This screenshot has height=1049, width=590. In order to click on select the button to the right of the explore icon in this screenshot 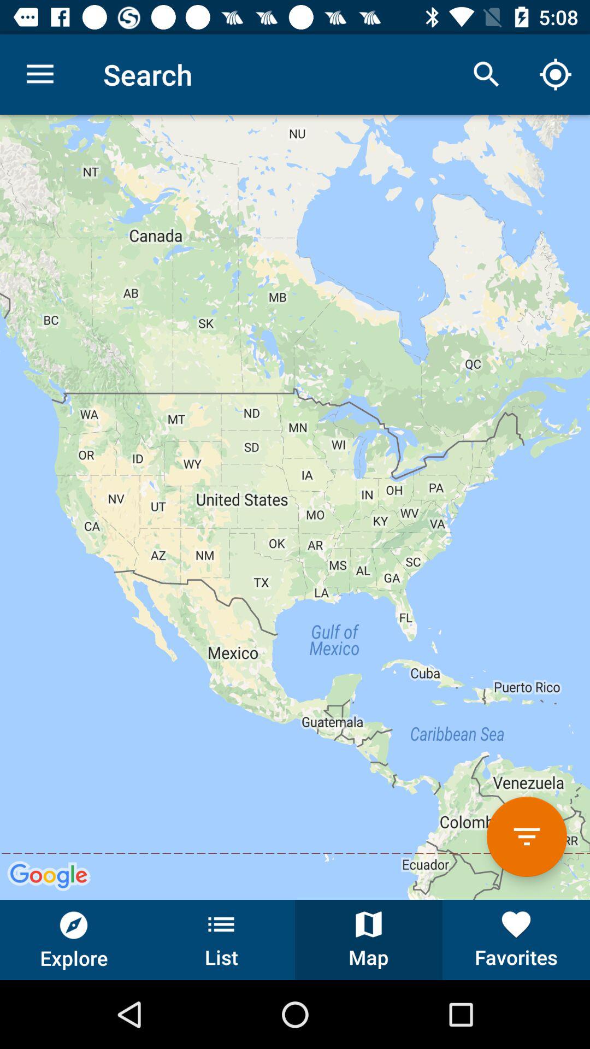, I will do `click(221, 940)`.